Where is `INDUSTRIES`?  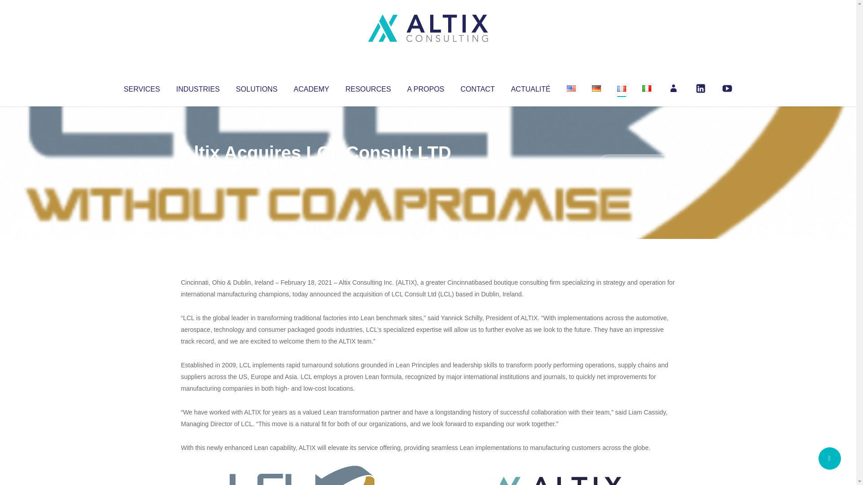
INDUSTRIES is located at coordinates (198, 87).